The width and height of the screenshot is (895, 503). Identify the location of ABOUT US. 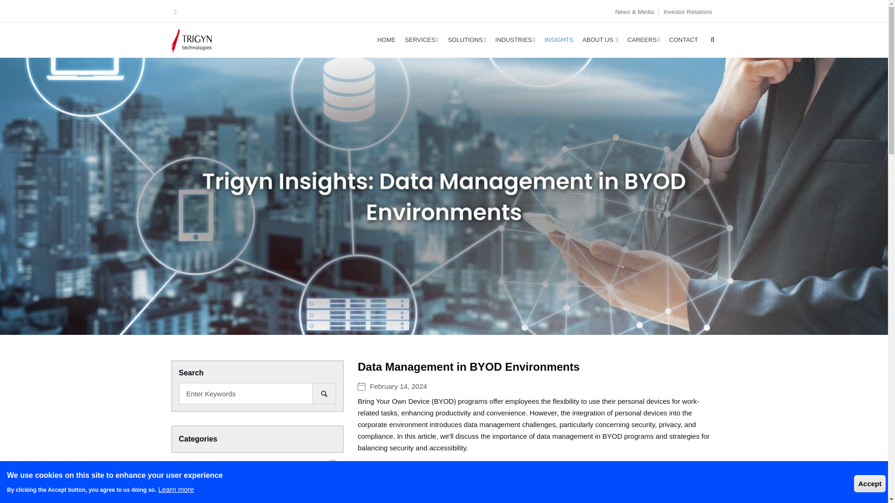
(600, 40).